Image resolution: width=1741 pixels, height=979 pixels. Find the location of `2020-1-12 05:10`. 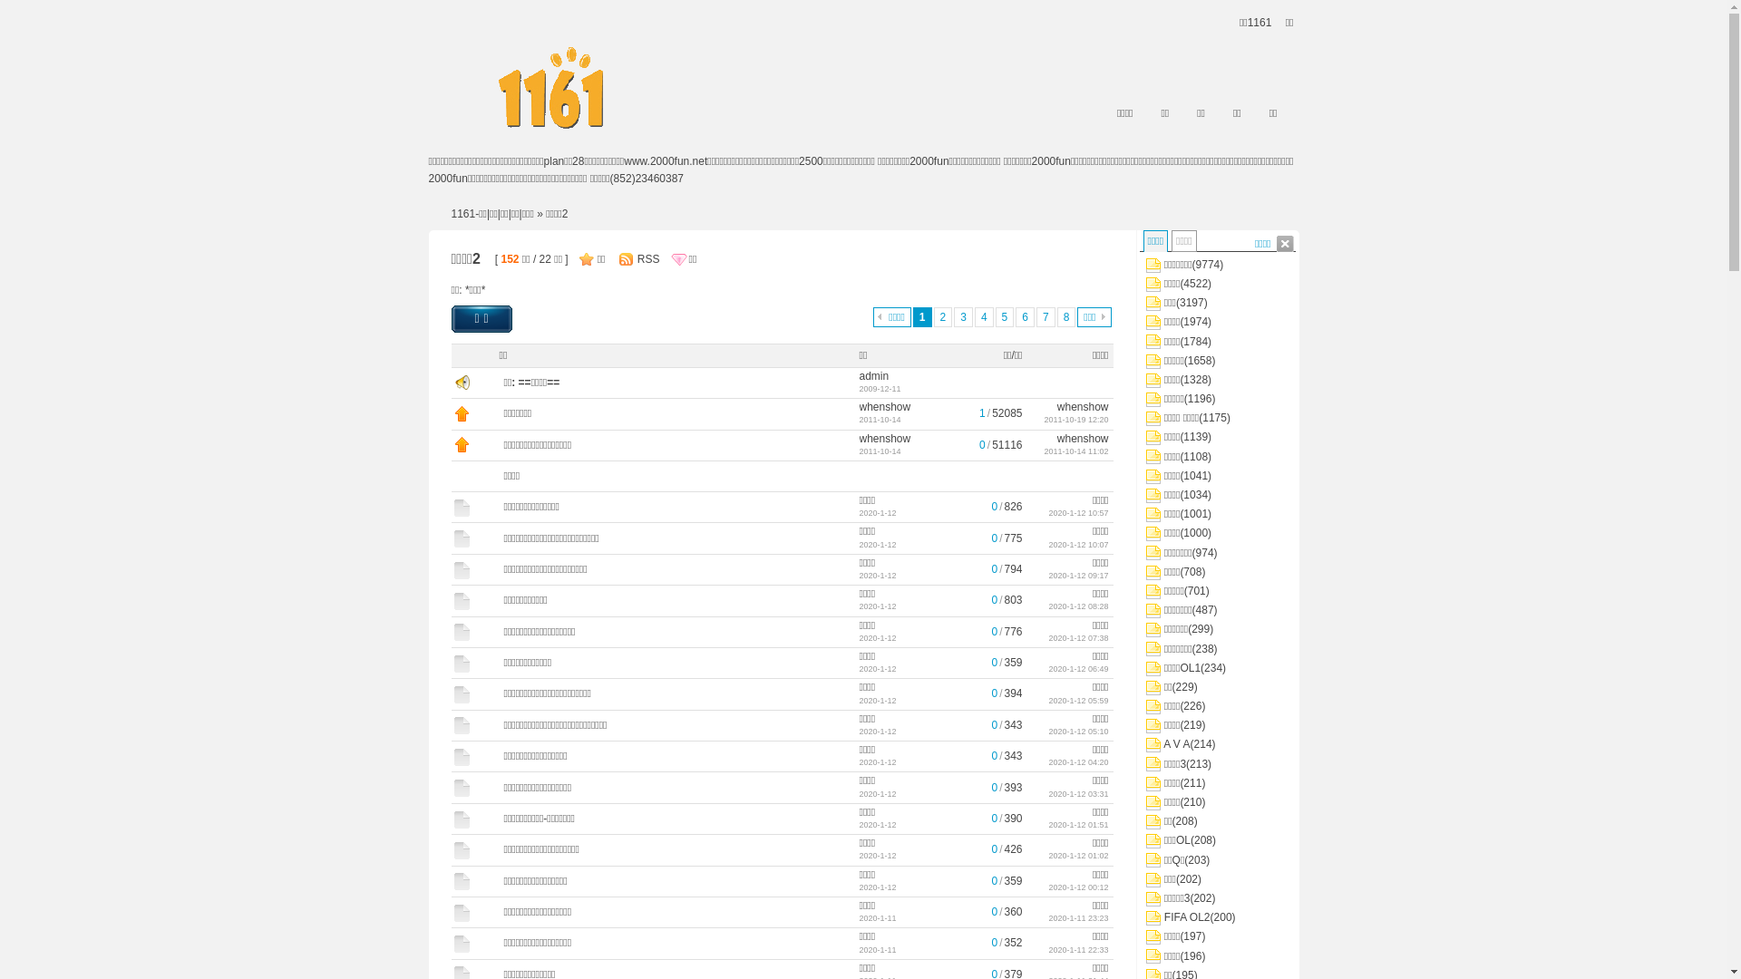

2020-1-12 05:10 is located at coordinates (1078, 732).